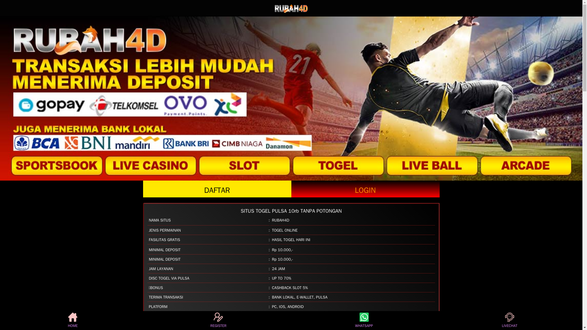  What do you see at coordinates (509, 320) in the screenshot?
I see `LIVECHAT` at bounding box center [509, 320].